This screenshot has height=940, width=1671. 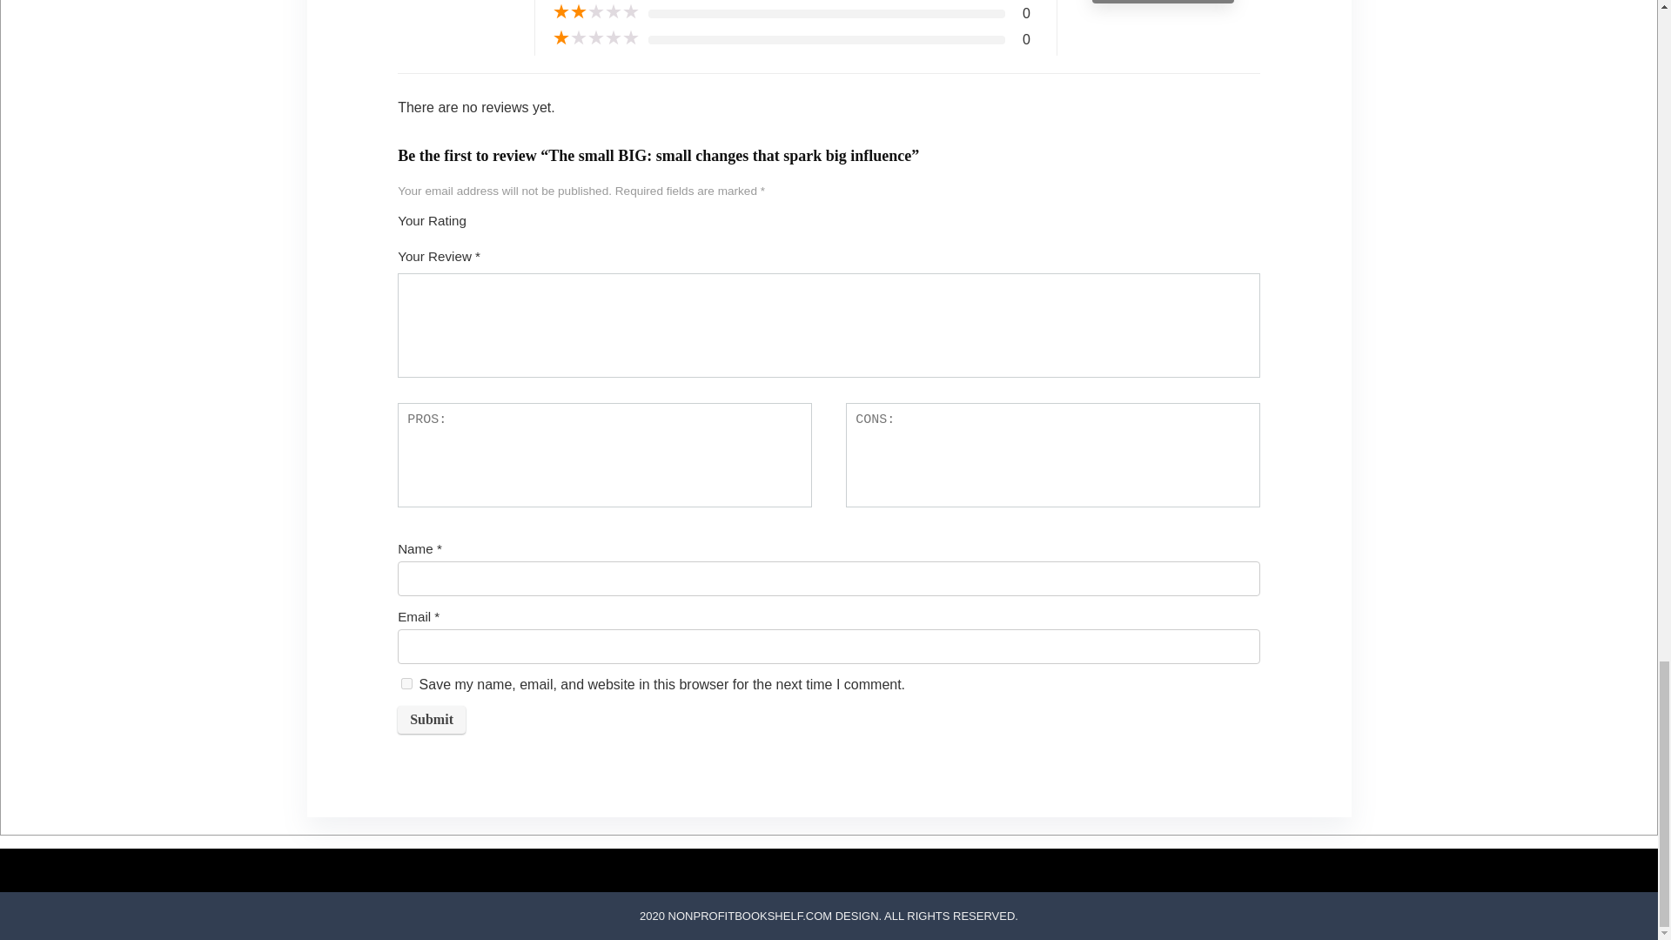 What do you see at coordinates (596, 12) in the screenshot?
I see `Rated 2 out of 5` at bounding box center [596, 12].